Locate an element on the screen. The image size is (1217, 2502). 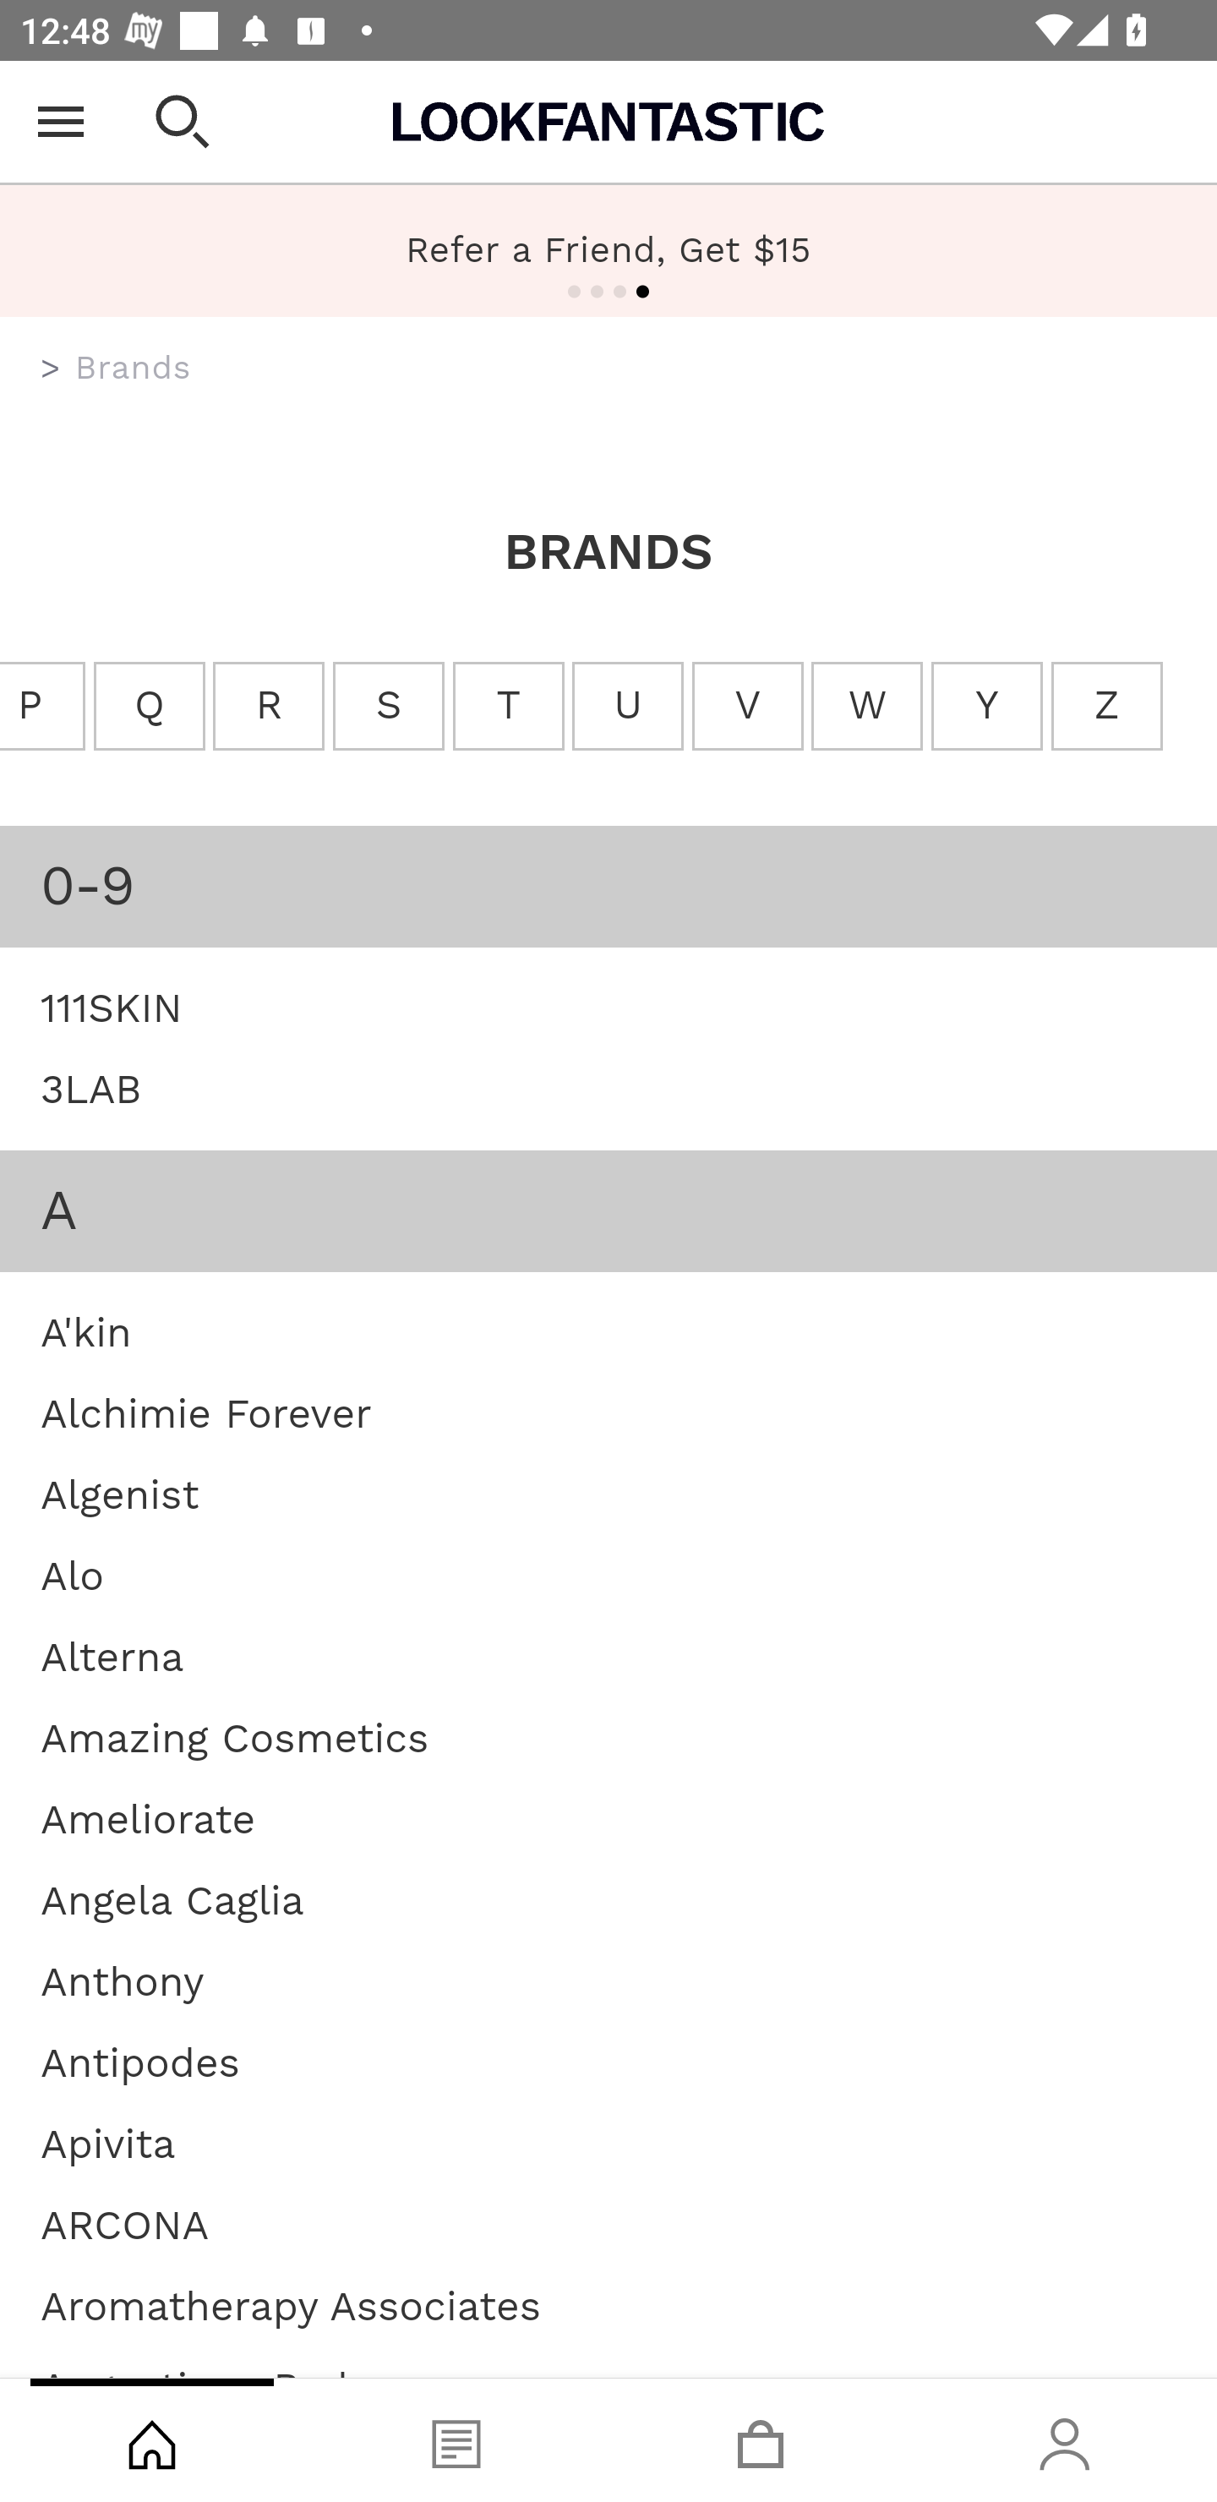
Shop, tab, 1 of 4 is located at coordinates (152, 2440).